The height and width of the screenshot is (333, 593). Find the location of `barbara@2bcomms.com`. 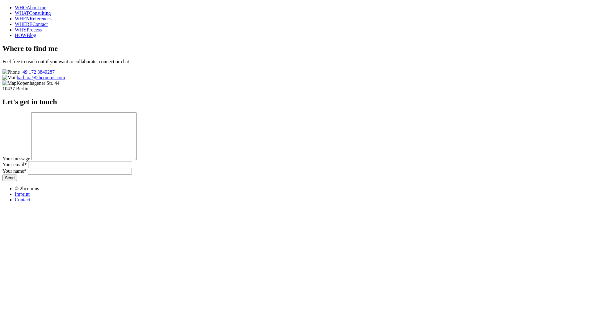

barbara@2bcomms.com is located at coordinates (41, 78).